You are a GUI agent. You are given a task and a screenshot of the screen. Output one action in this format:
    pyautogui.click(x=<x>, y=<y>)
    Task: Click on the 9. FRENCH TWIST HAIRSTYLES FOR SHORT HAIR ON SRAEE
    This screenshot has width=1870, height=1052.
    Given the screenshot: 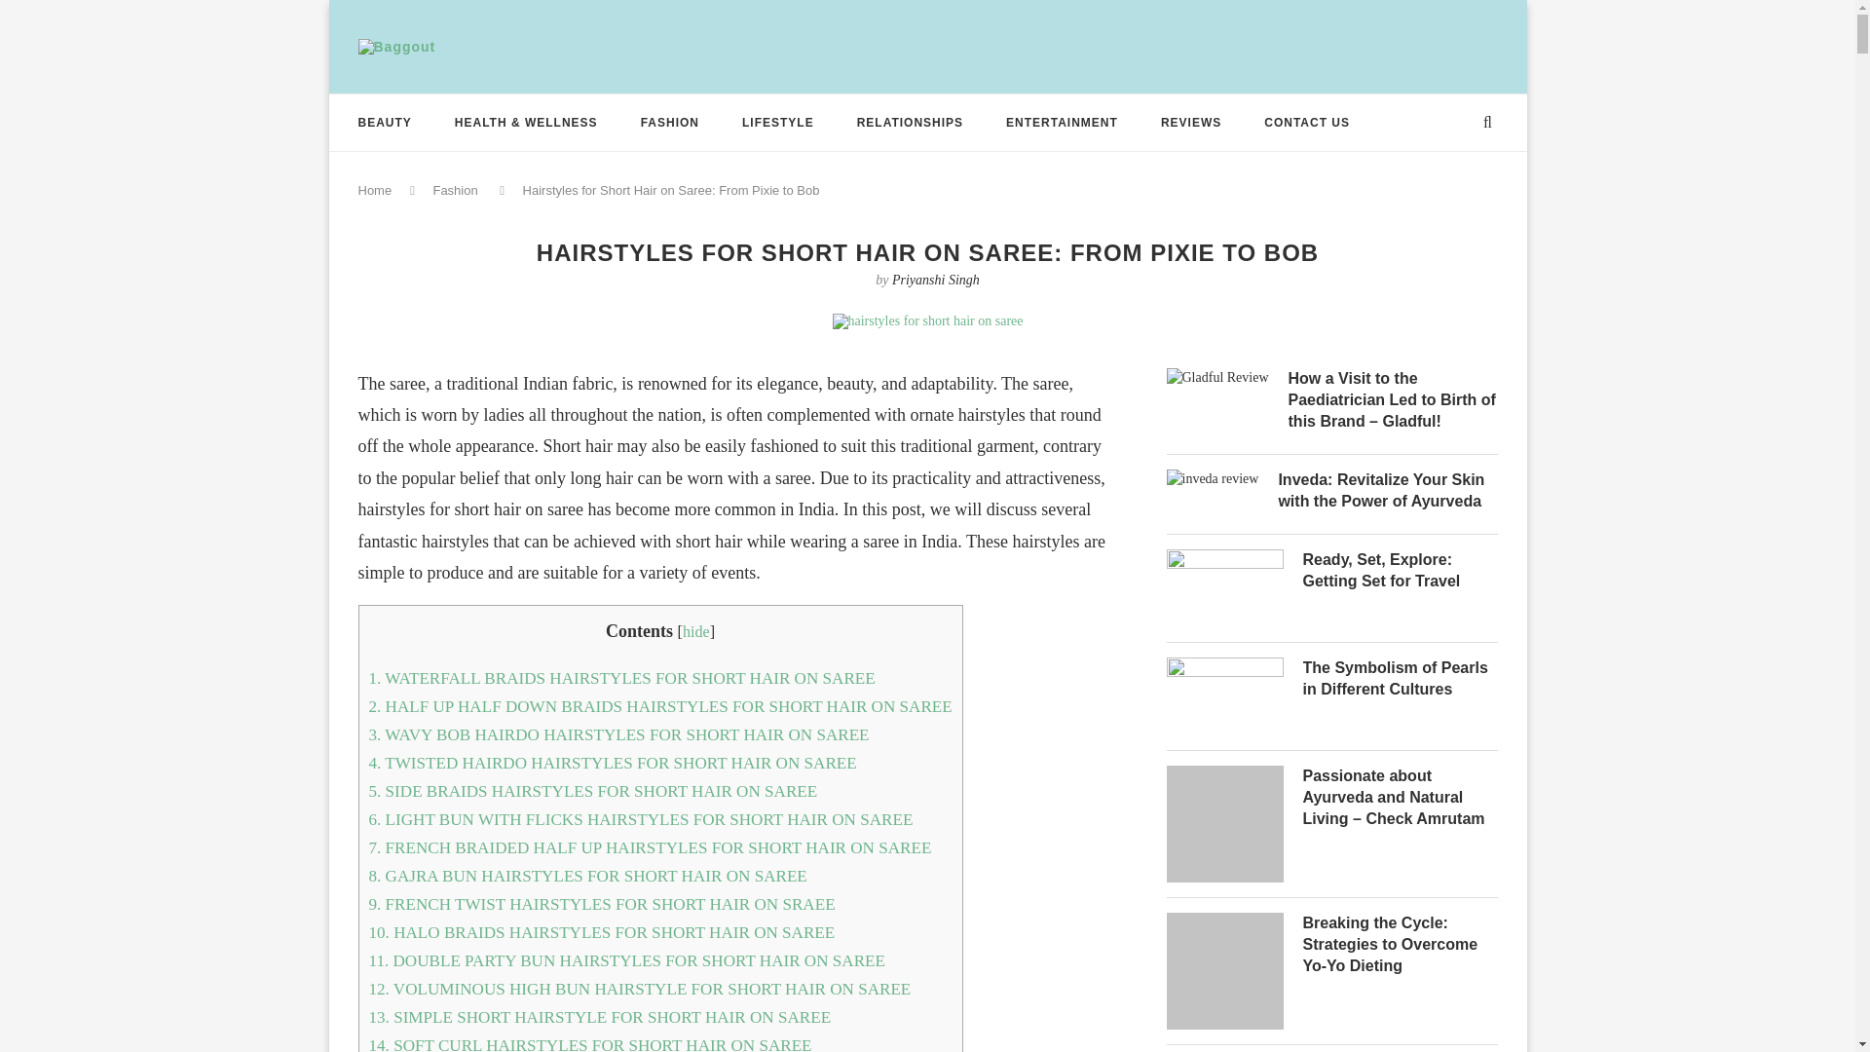 What is the action you would take?
    pyautogui.click(x=601, y=904)
    